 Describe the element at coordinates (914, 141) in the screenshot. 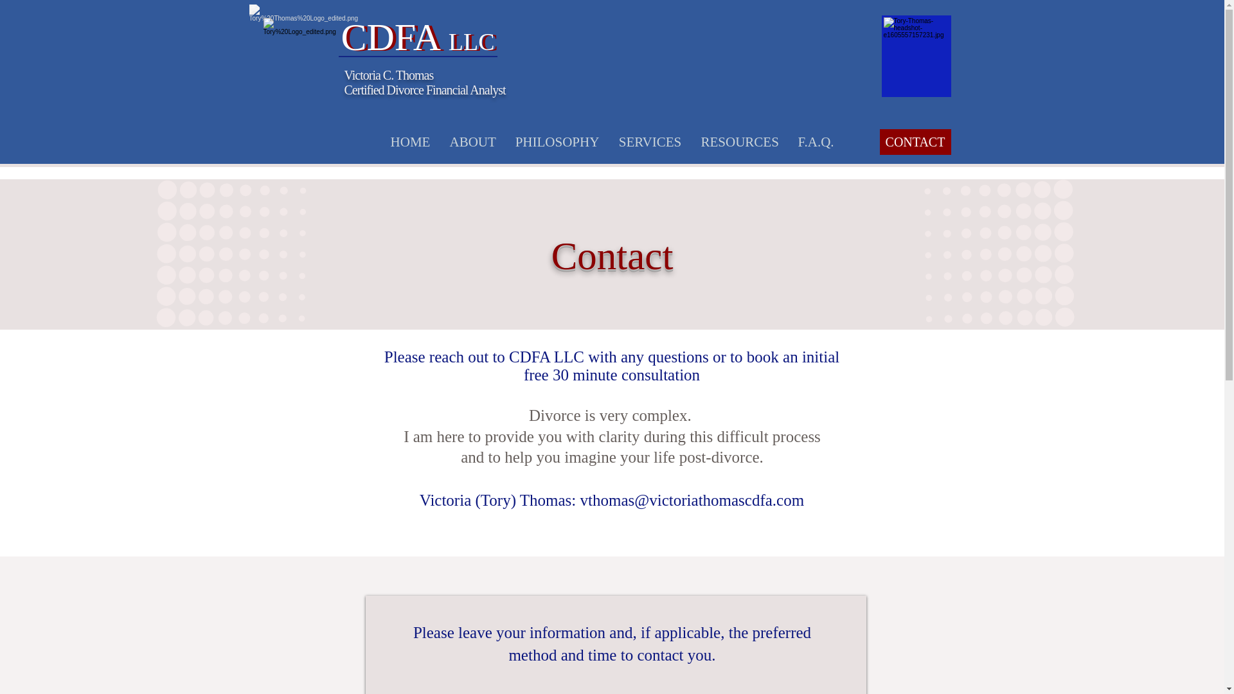

I see `CONTACT` at that location.